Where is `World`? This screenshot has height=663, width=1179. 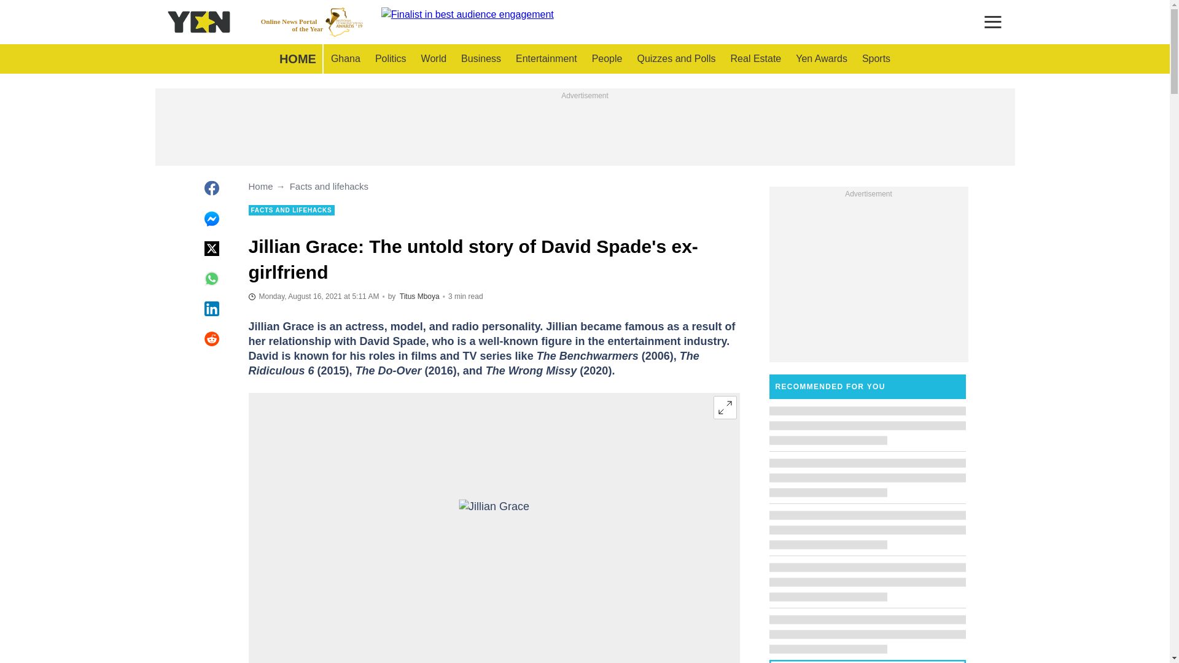
World is located at coordinates (675, 59).